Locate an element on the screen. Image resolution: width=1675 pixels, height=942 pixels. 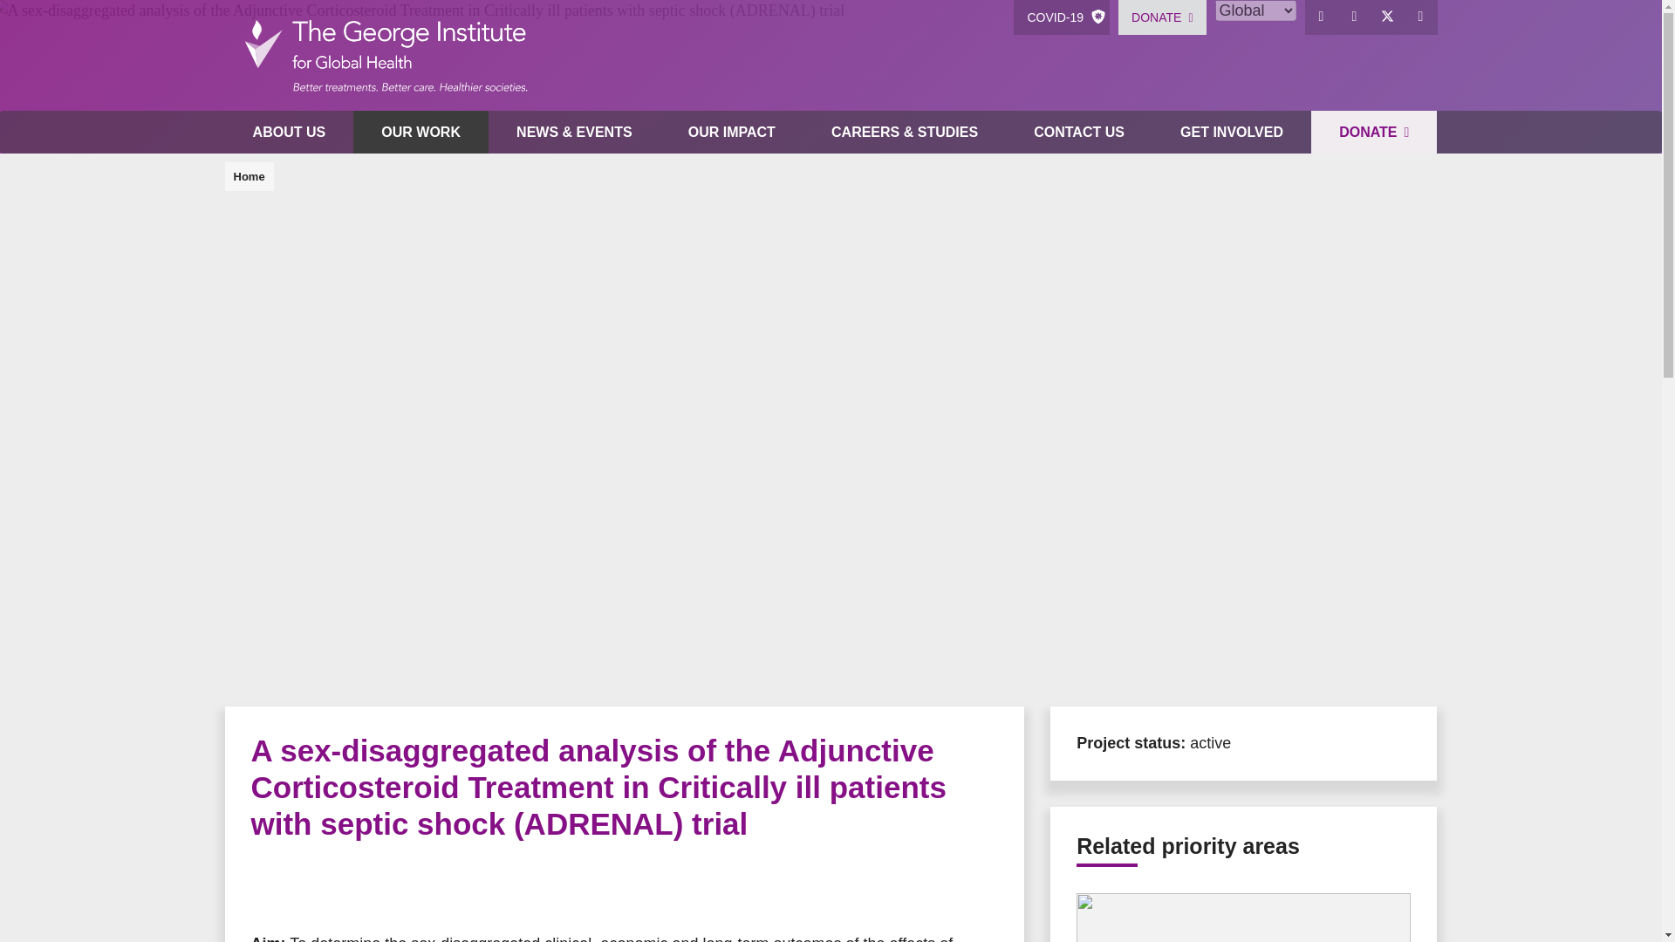
Share to WhatsApp is located at coordinates (338, 888).